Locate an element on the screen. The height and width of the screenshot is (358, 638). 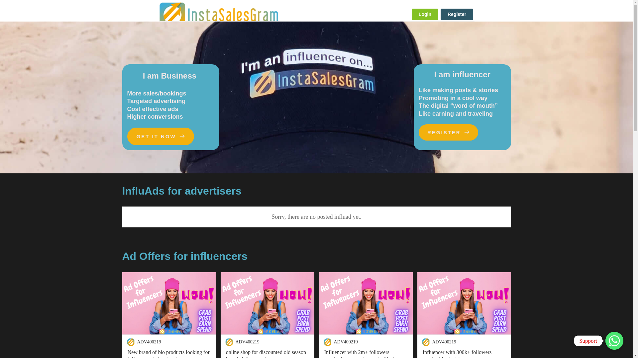
ADV400219 is located at coordinates (444, 342).